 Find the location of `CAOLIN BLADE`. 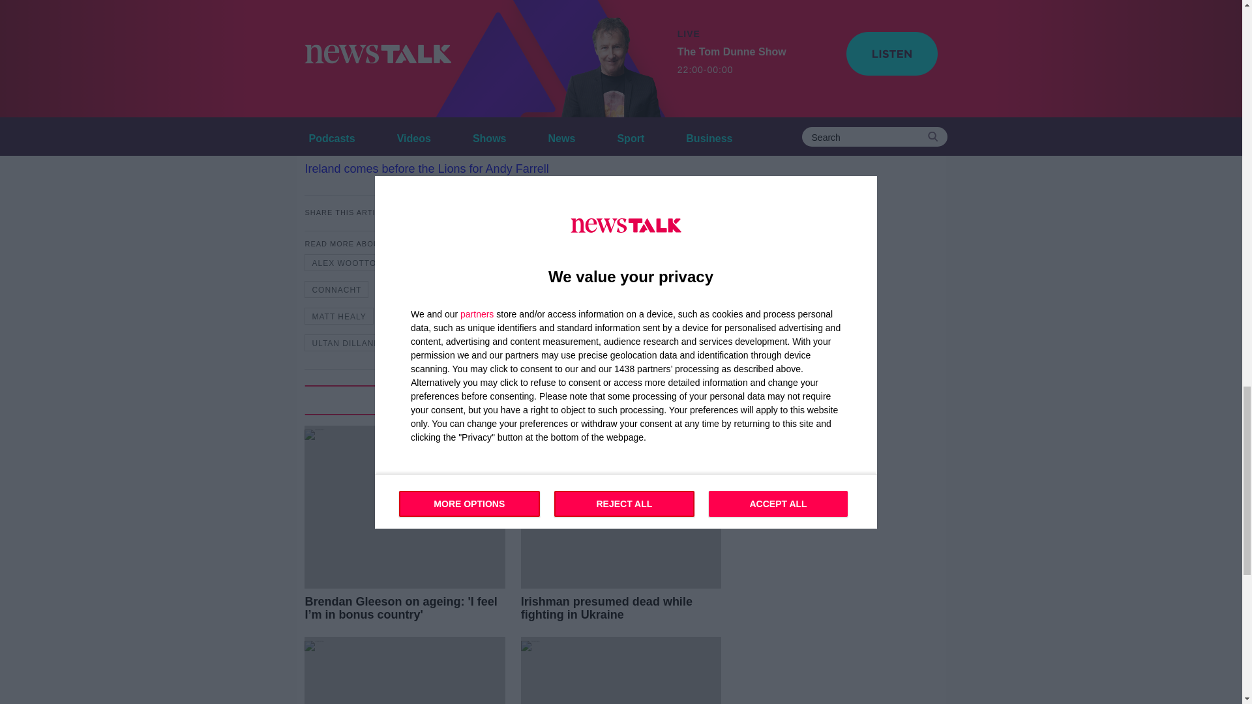

CAOLIN BLADE is located at coordinates (610, 262).